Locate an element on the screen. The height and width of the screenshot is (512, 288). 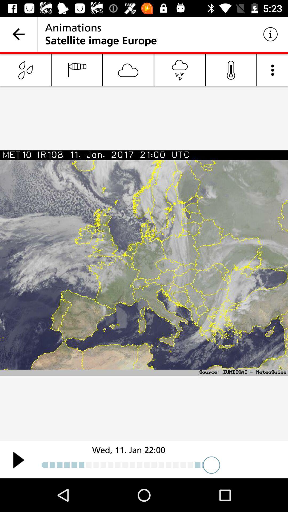
tap item next to the animations item is located at coordinates (270, 34).